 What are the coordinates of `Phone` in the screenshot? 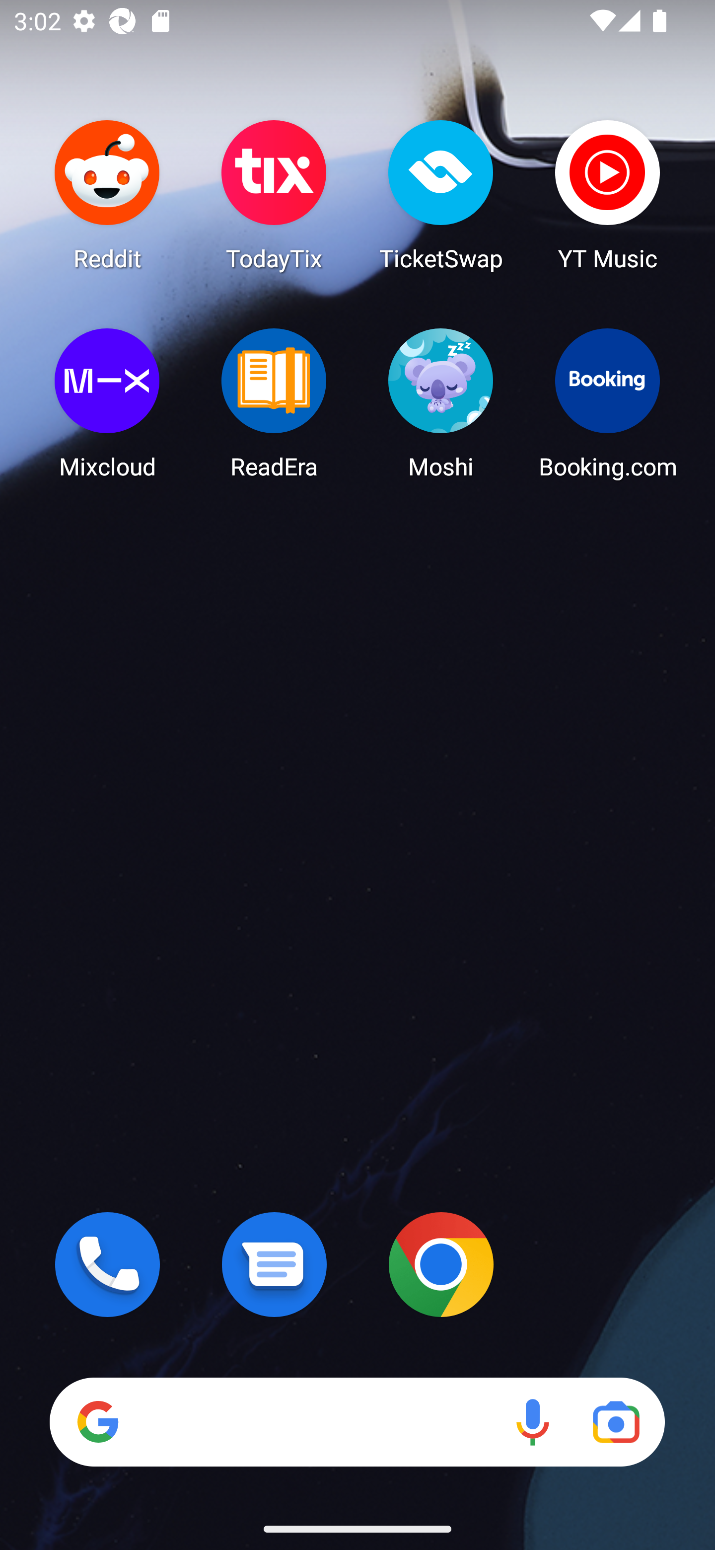 It's located at (107, 1264).